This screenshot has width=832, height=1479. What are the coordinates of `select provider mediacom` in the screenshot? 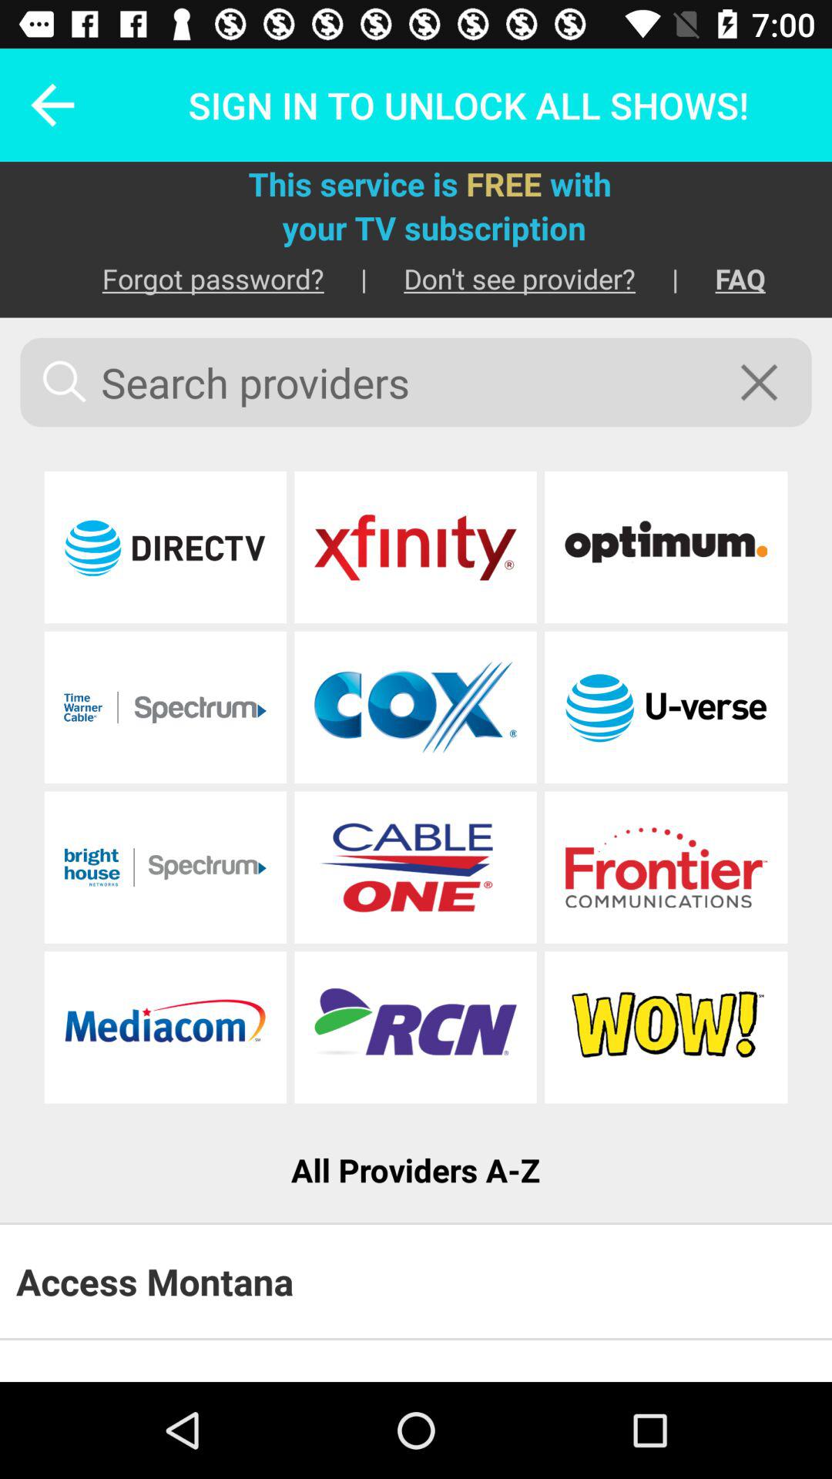 It's located at (165, 1028).